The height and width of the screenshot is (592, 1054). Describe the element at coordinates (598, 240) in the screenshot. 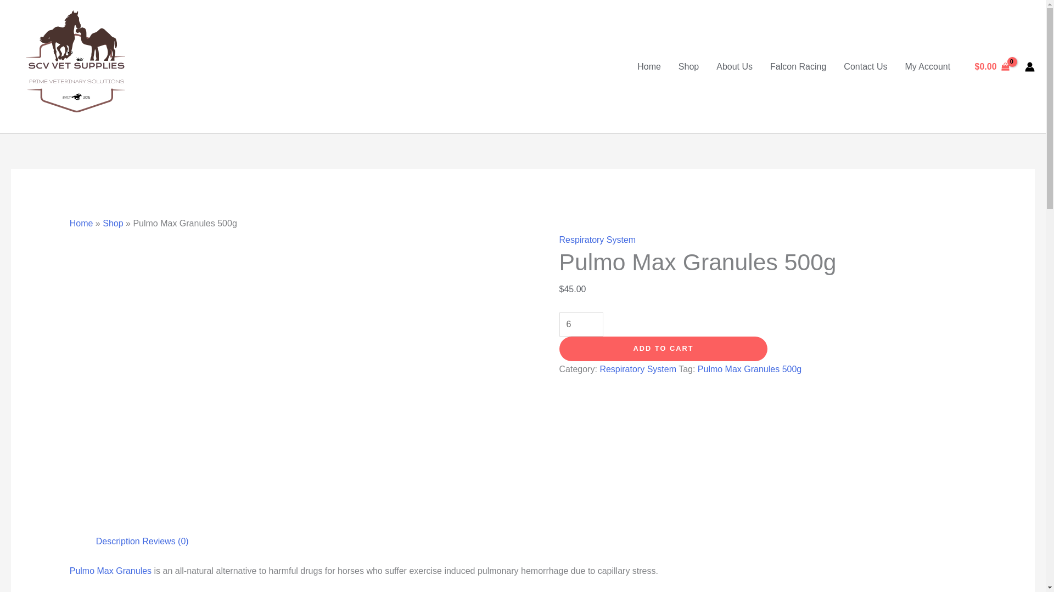

I see `Respiratory System` at that location.